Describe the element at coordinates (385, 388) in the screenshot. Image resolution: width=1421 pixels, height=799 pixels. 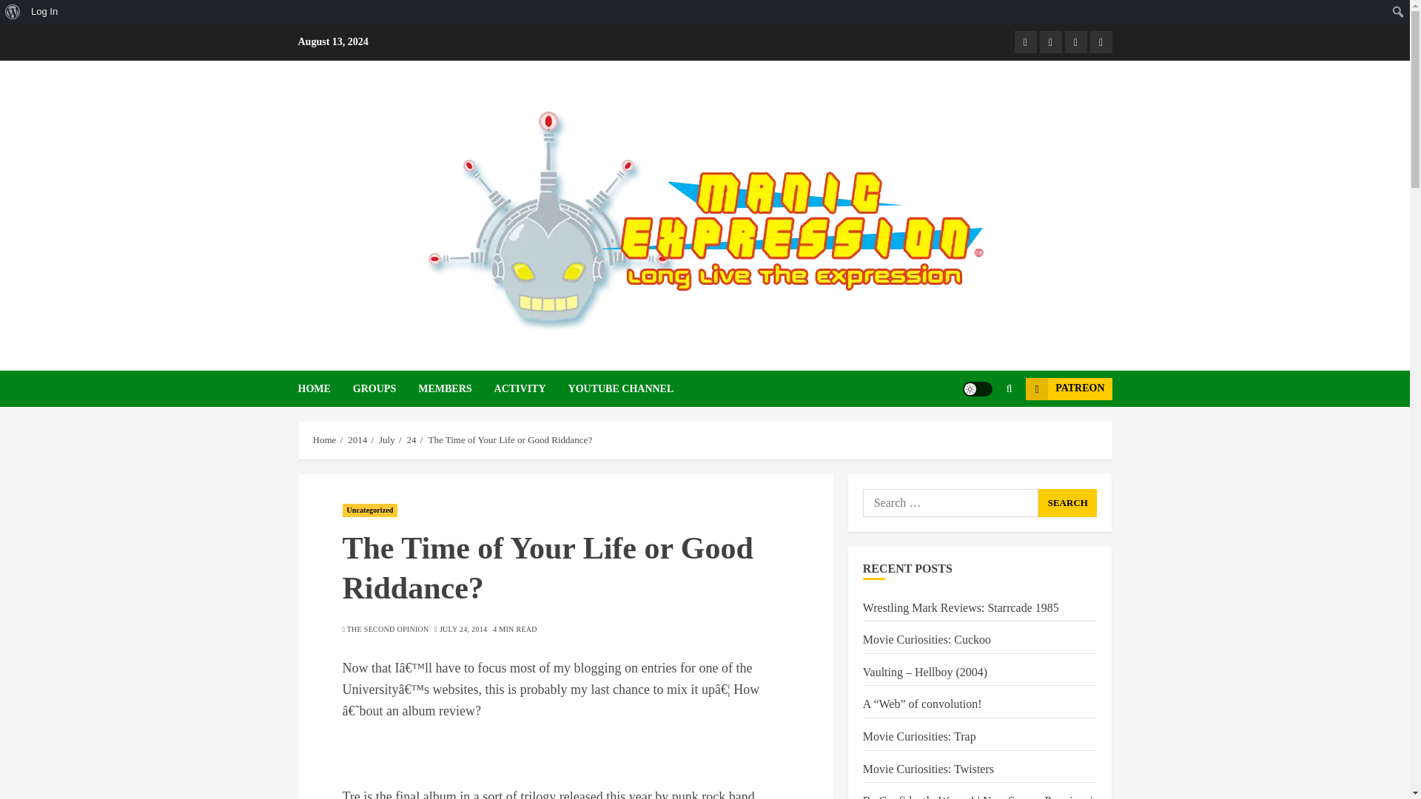
I see `GROUPS` at that location.